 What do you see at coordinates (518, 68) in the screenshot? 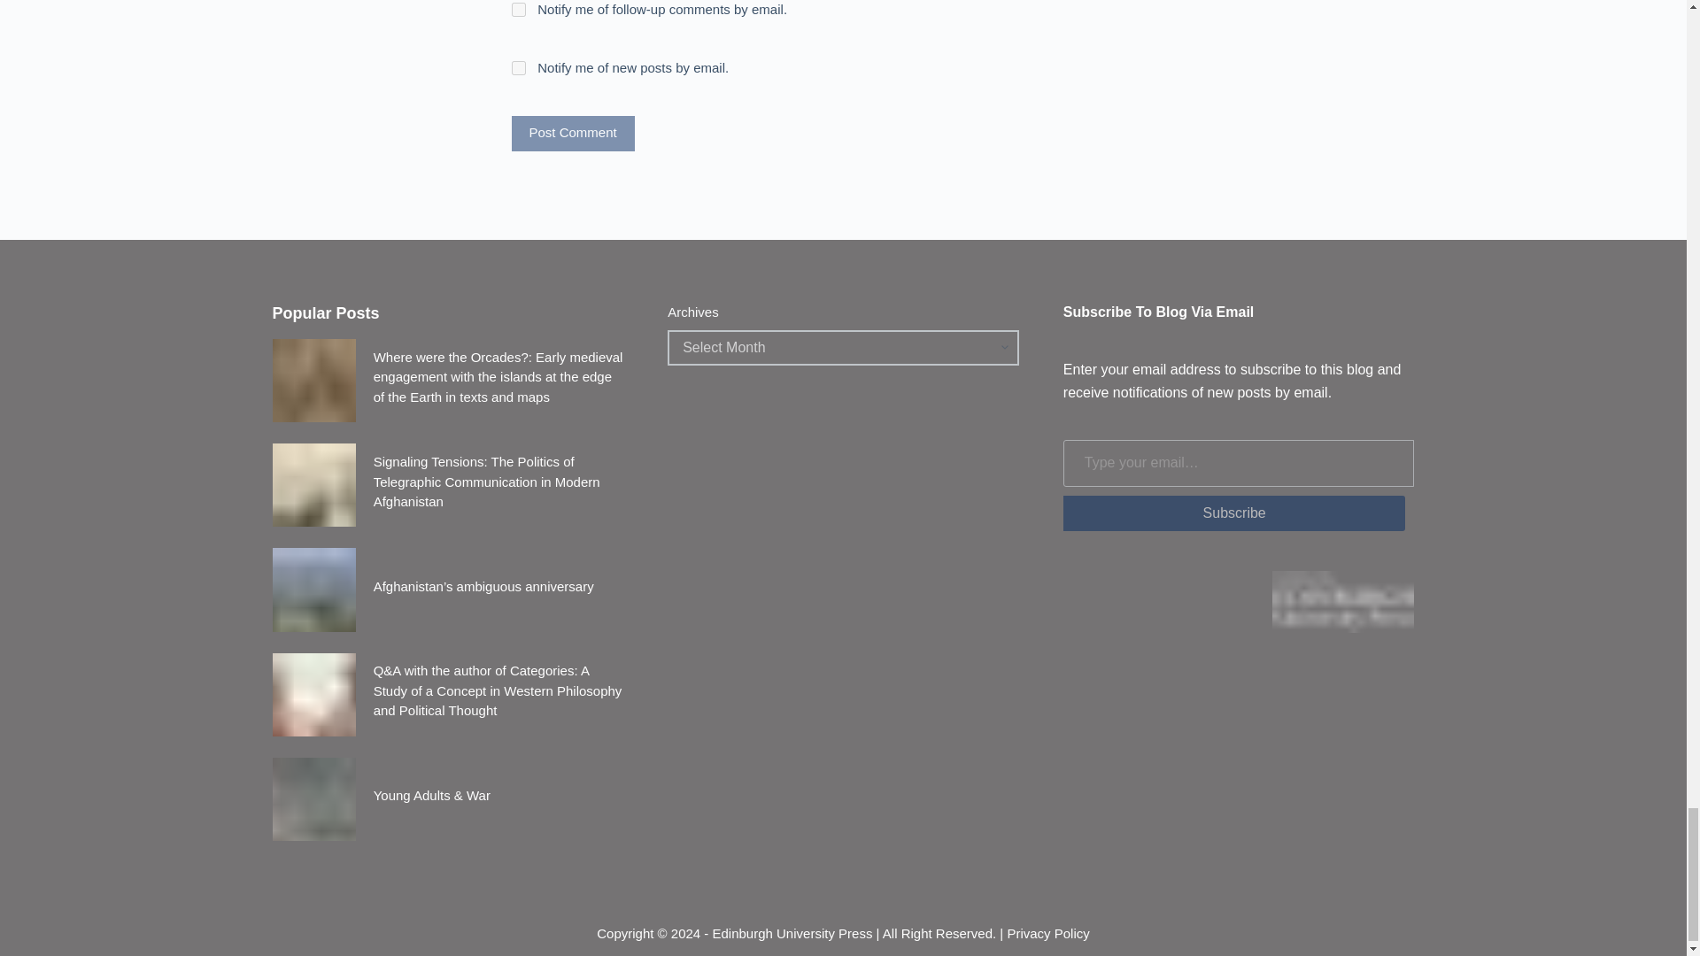
I see `subscribe` at bounding box center [518, 68].